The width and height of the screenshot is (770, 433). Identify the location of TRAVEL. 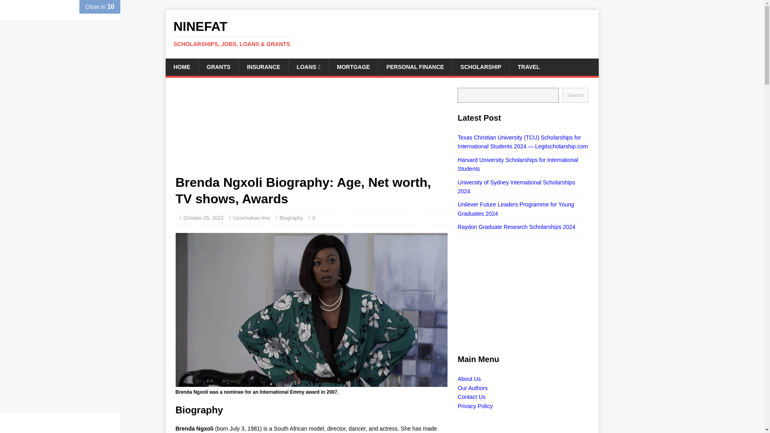
(528, 67).